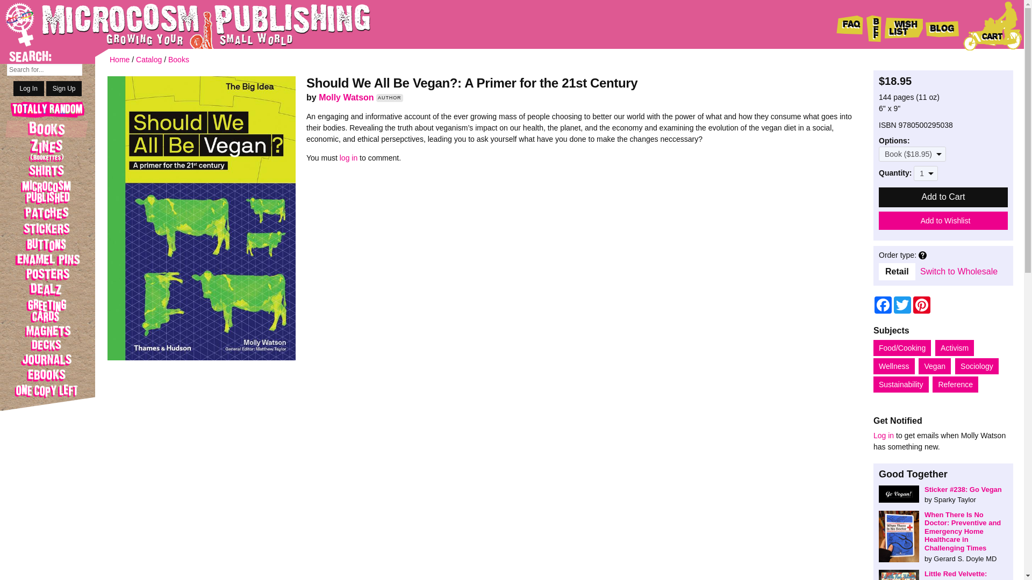 This screenshot has width=1032, height=580. What do you see at coordinates (943, 197) in the screenshot?
I see `Add to Cart` at bounding box center [943, 197].